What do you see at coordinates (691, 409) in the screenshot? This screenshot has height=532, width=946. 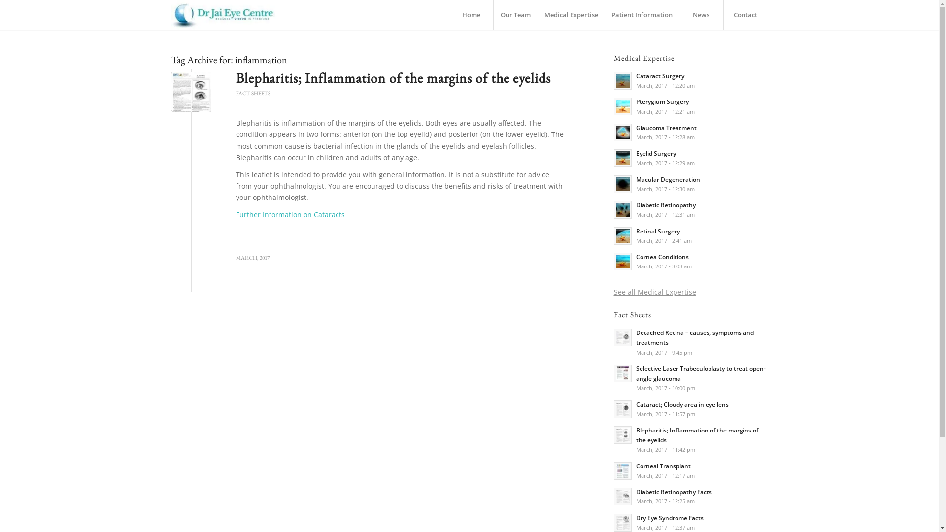 I see `Cataract; Cloudy area in eye lens
March, 2017 - 11:57 pm` at bounding box center [691, 409].